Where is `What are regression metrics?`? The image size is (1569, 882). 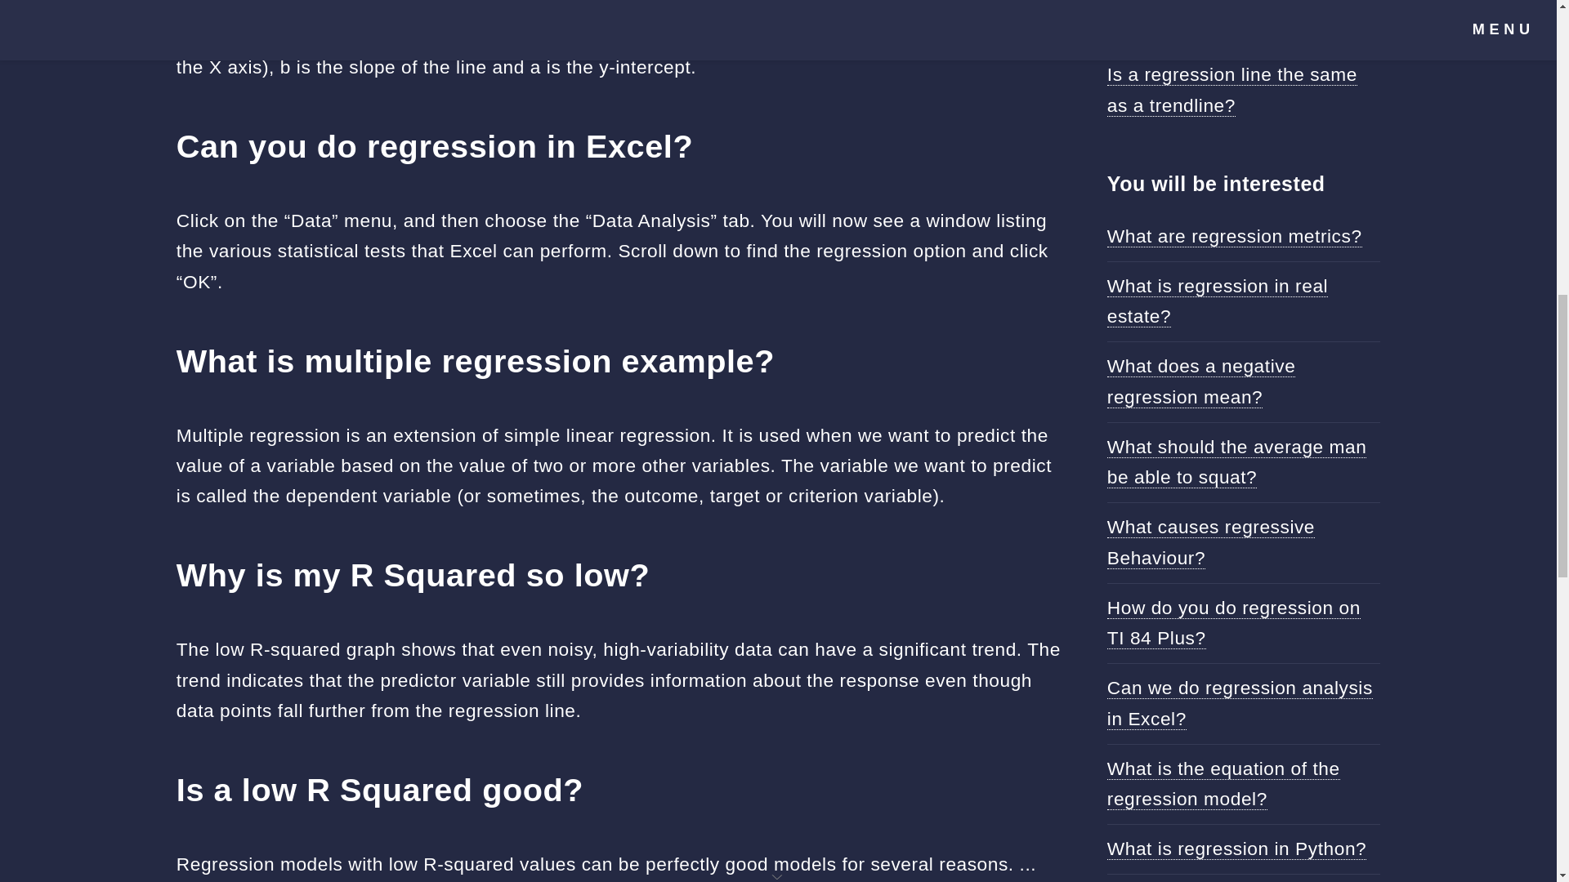 What are regression metrics? is located at coordinates (1234, 237).